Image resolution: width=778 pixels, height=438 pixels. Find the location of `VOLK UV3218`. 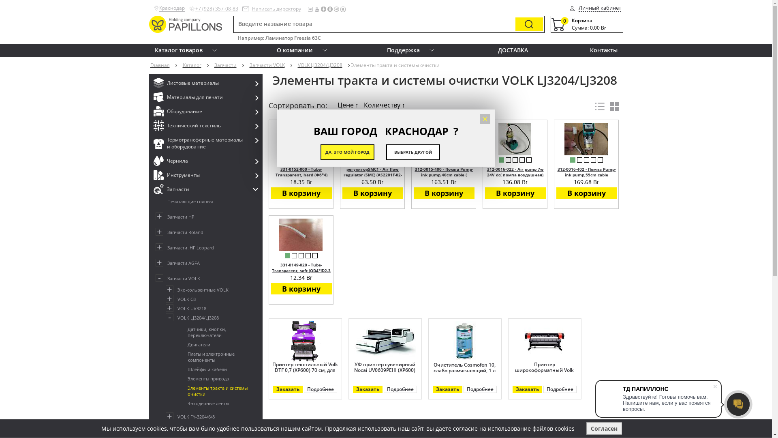

VOLK UV3218 is located at coordinates (214, 308).